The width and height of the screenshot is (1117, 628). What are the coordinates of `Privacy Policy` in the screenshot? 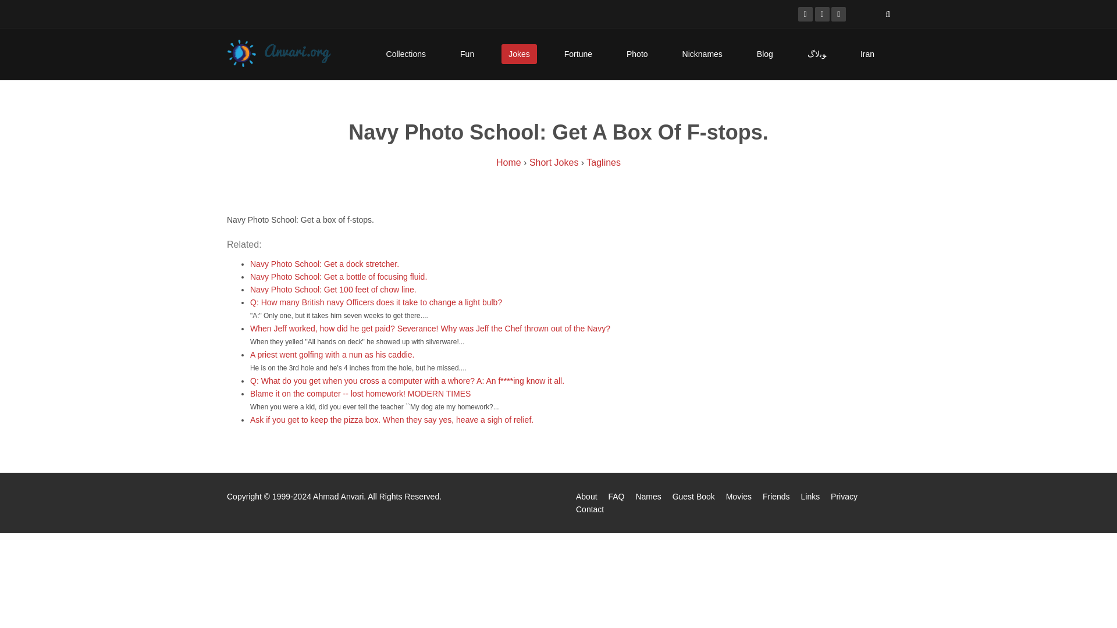 It's located at (844, 496).